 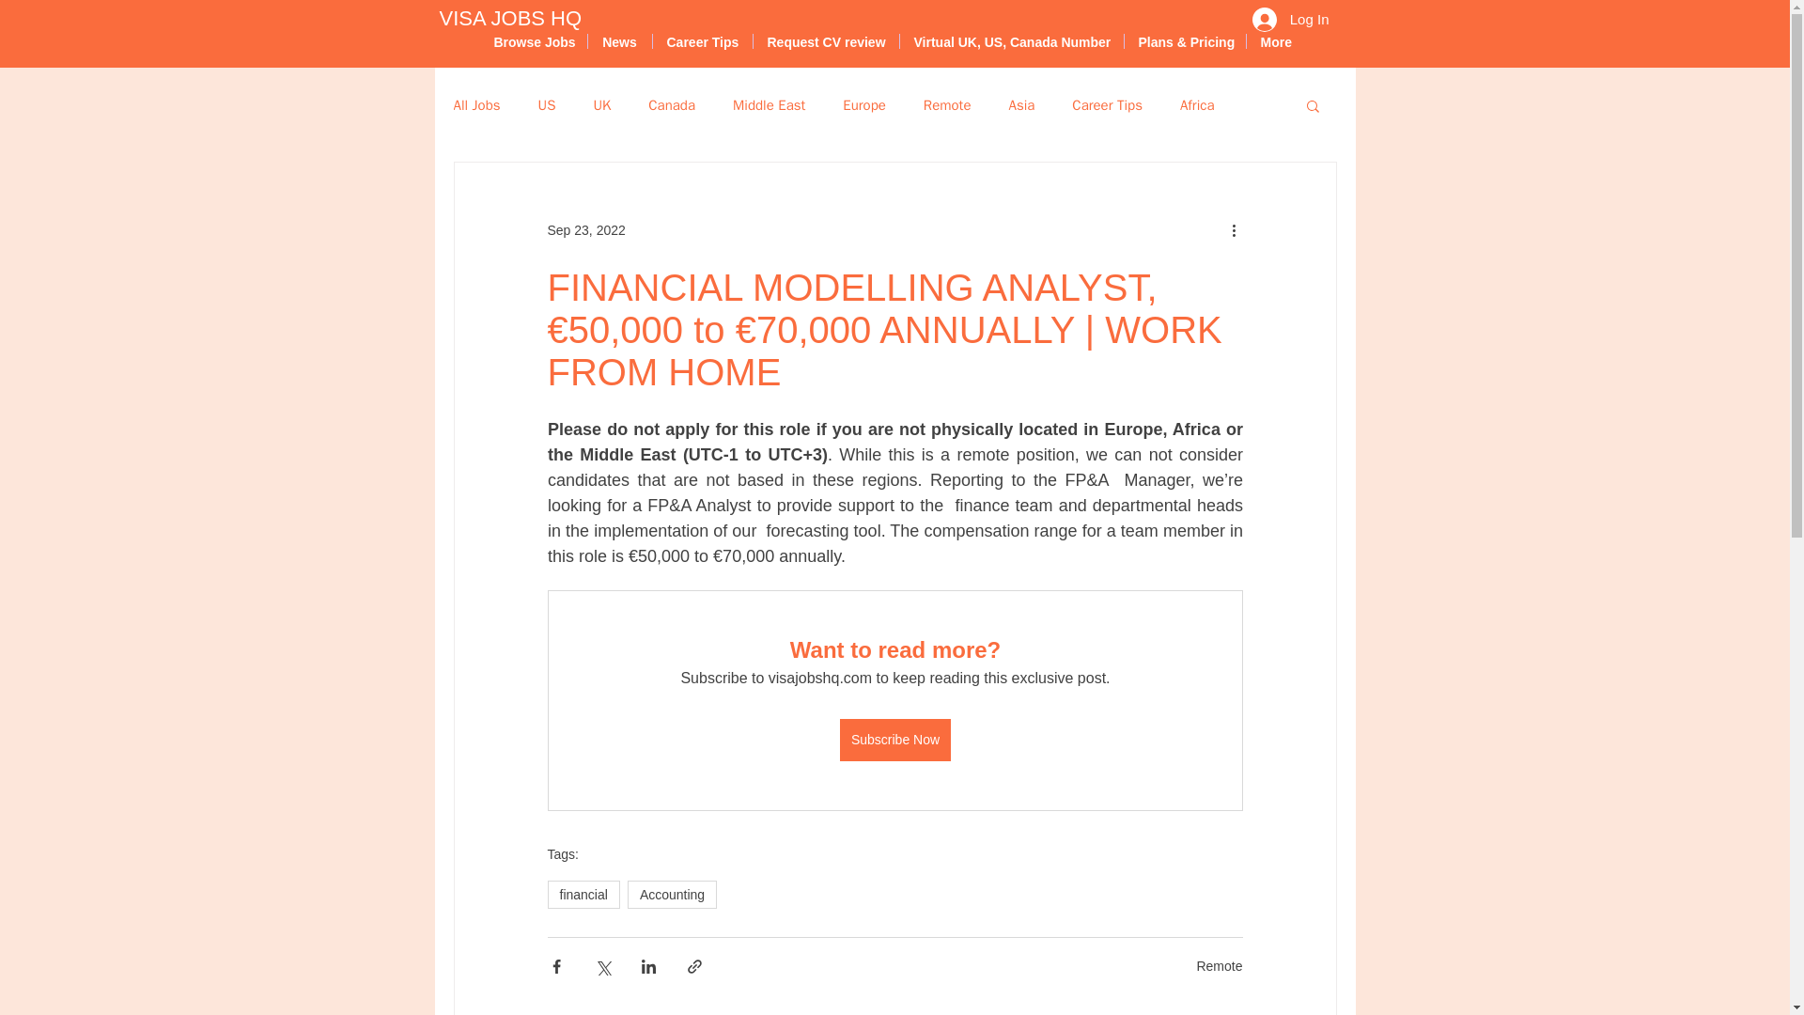 I want to click on Canada, so click(x=671, y=103).